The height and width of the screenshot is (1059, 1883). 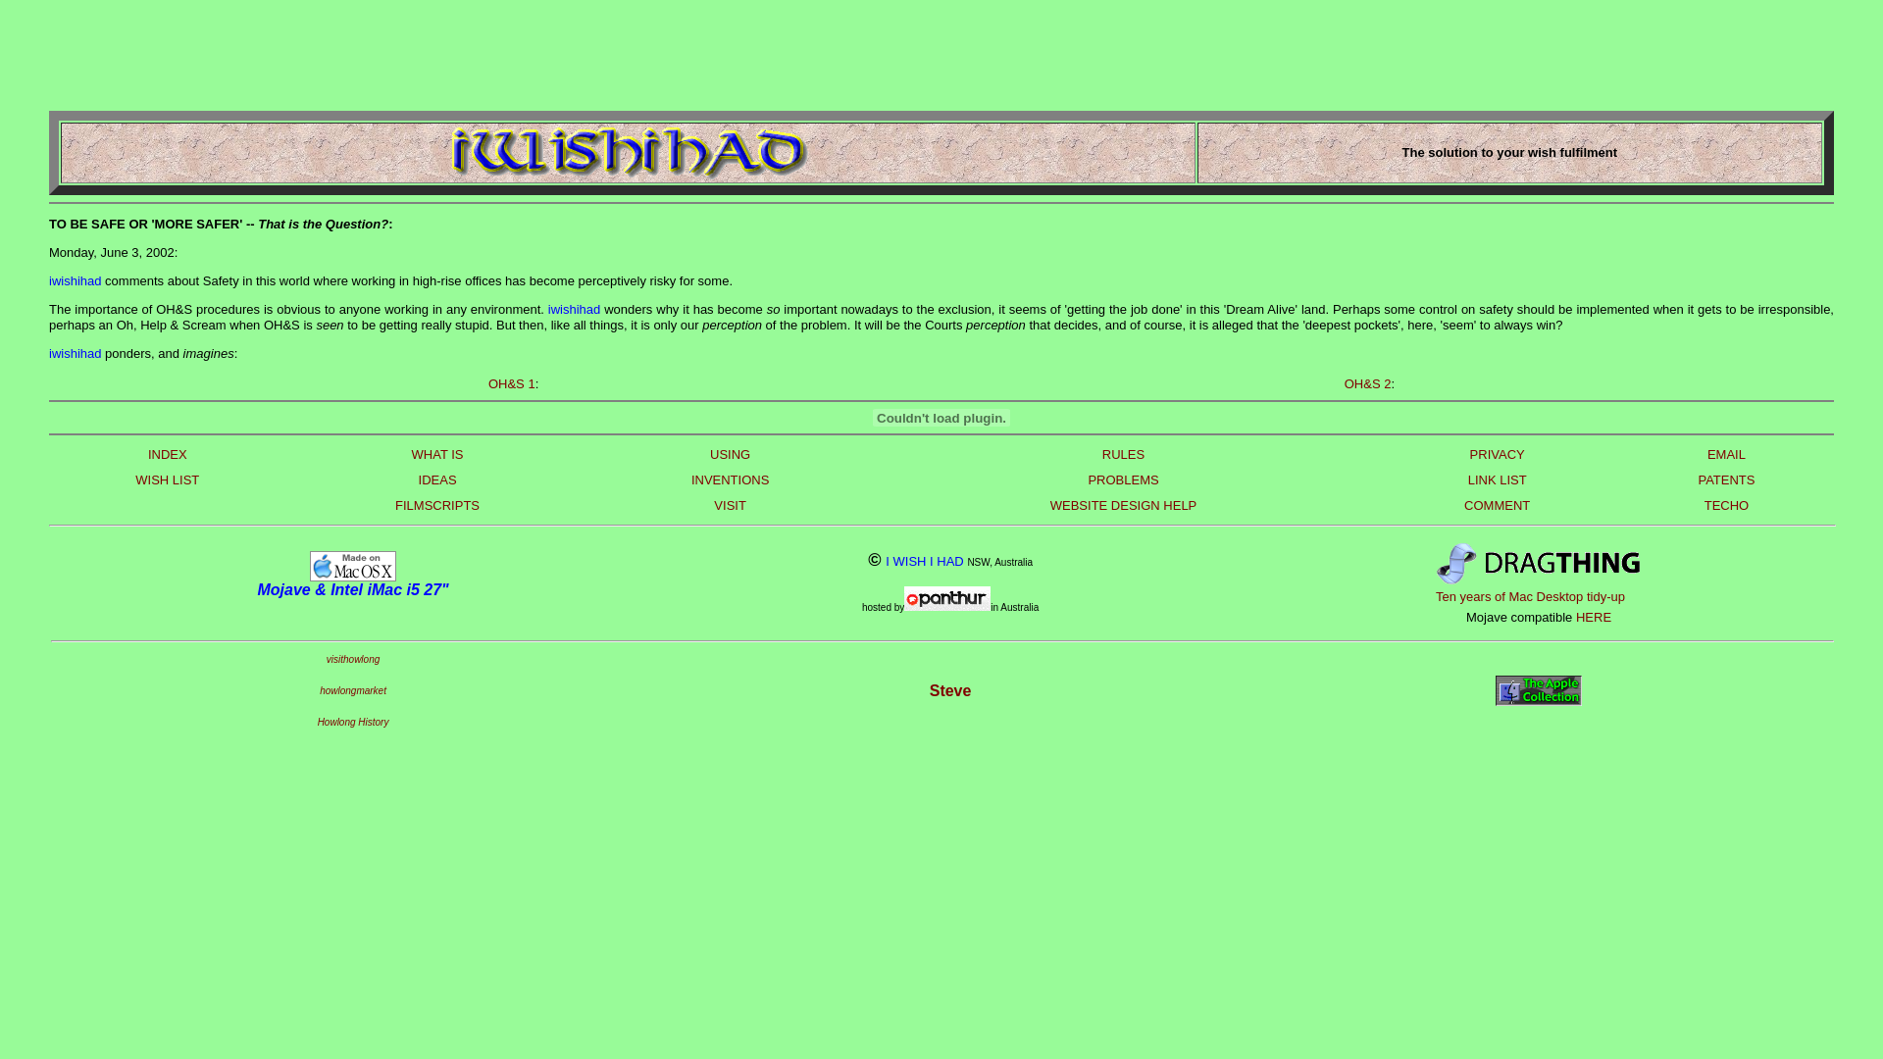 I want to click on DRAGTHING, so click(x=1457, y=580).